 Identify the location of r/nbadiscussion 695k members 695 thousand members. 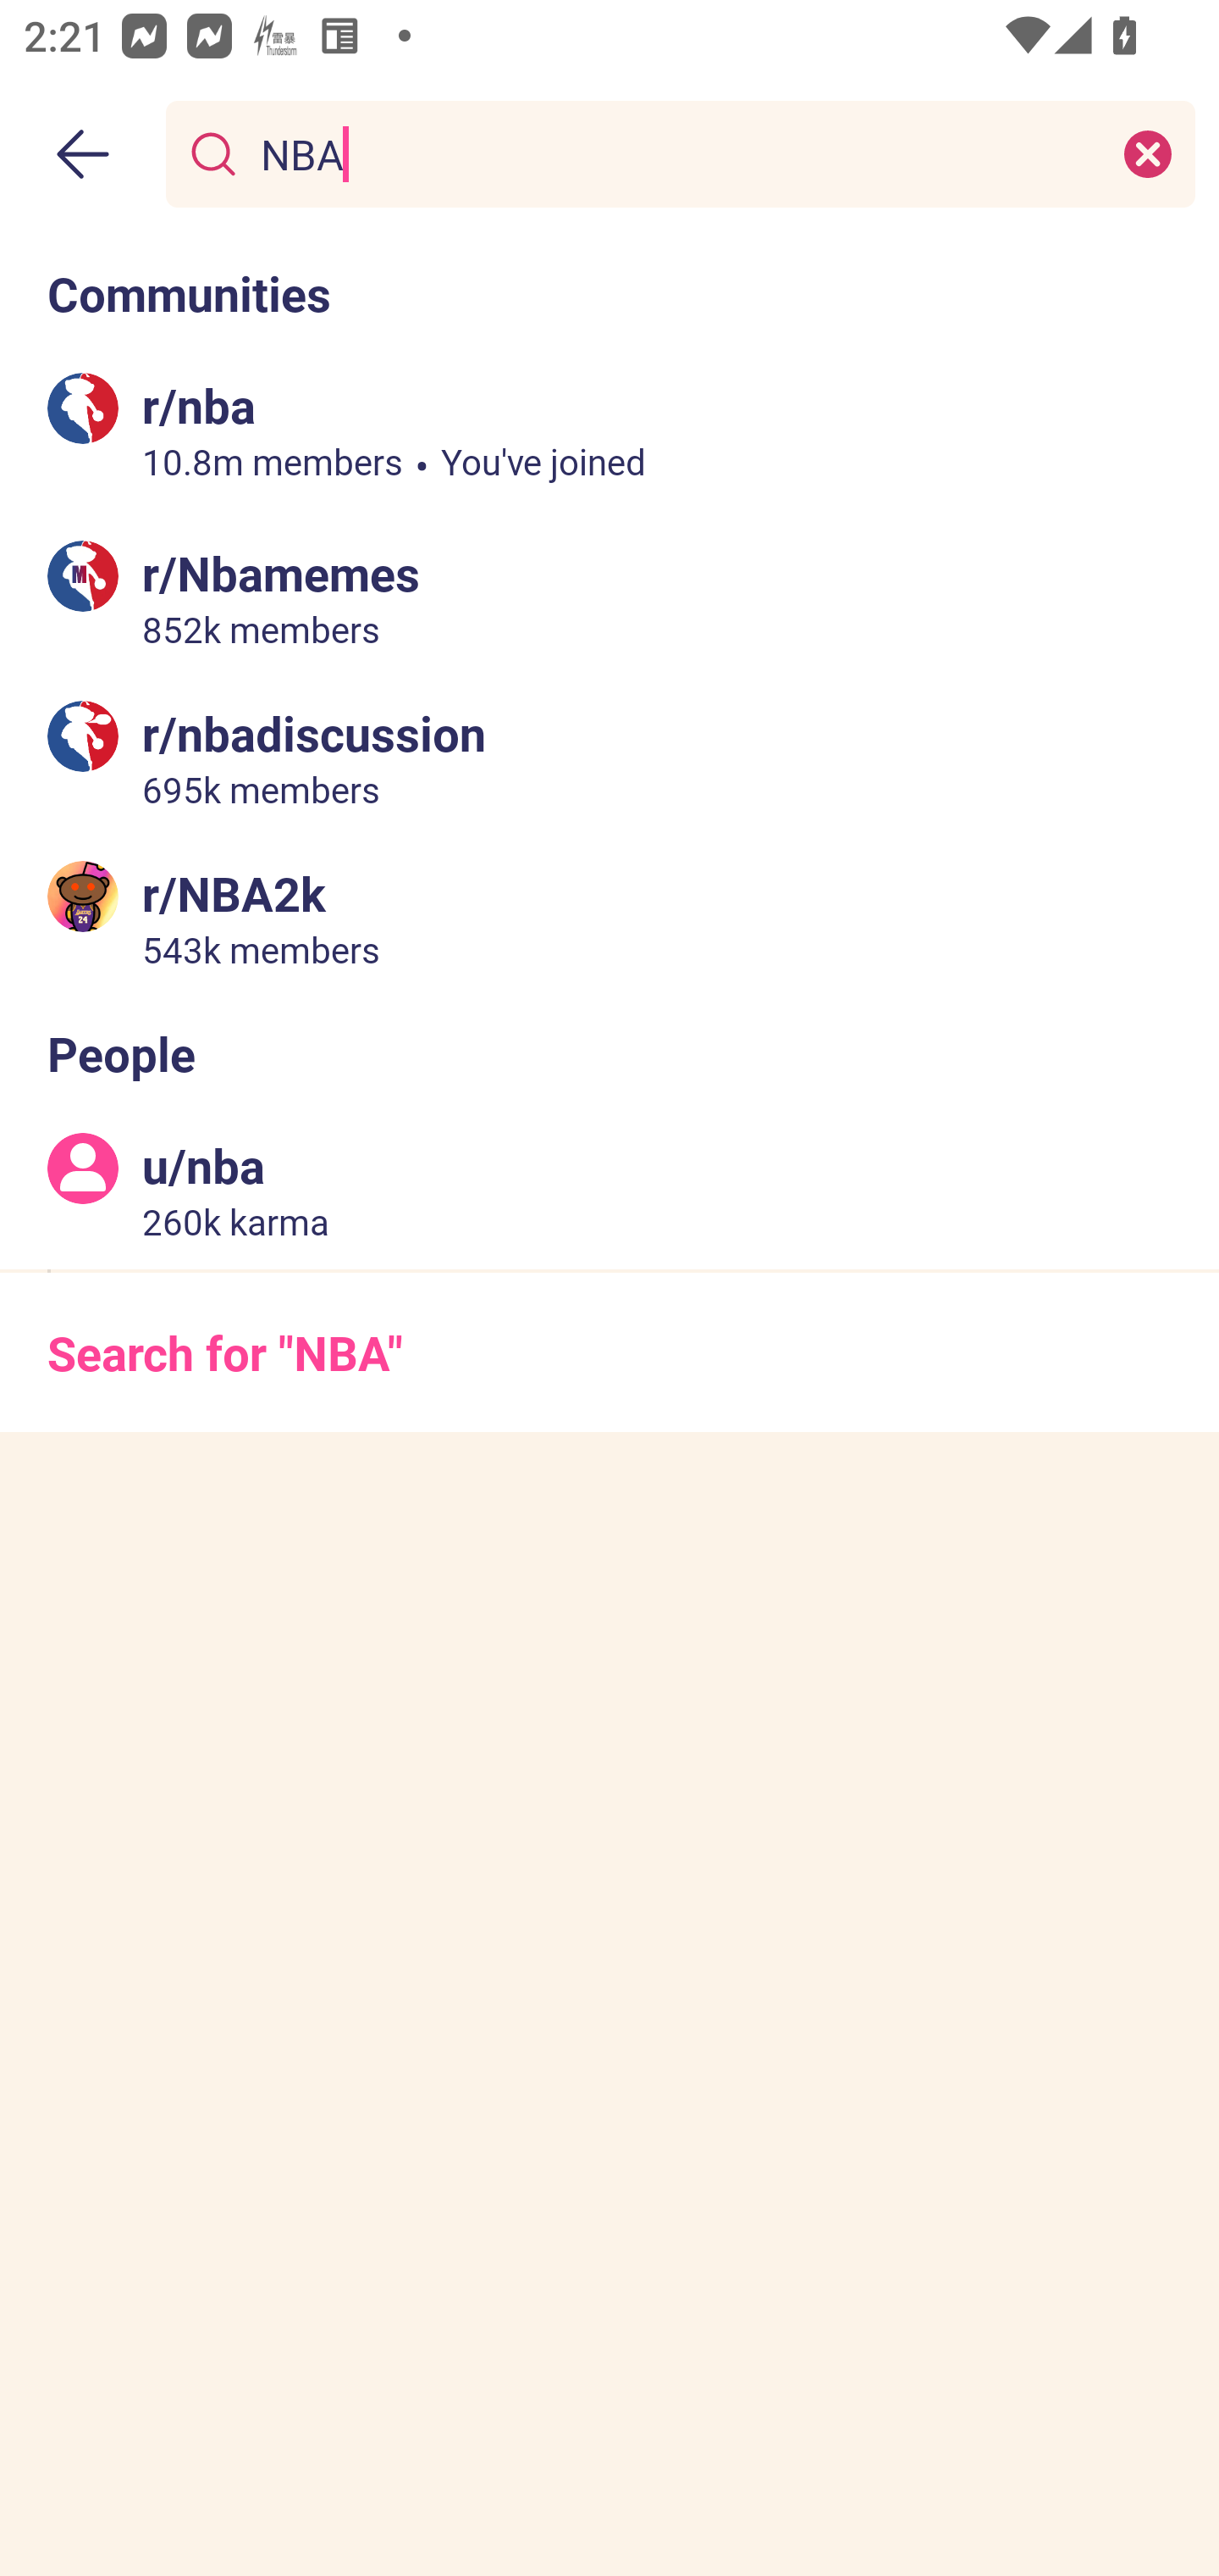
(609, 758).